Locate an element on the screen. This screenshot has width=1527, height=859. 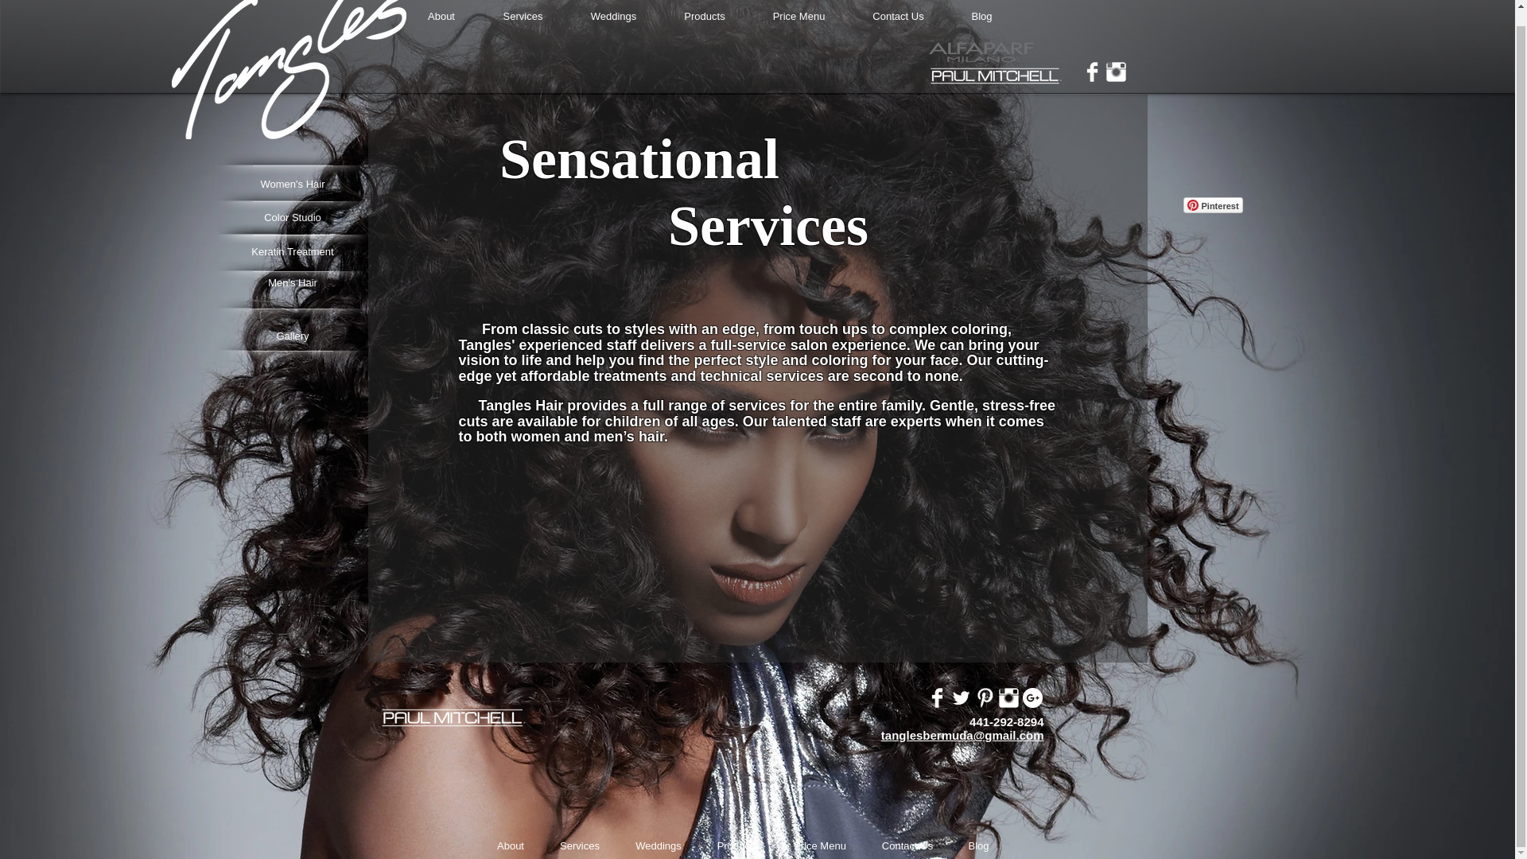
Color Studio is located at coordinates (291, 218).